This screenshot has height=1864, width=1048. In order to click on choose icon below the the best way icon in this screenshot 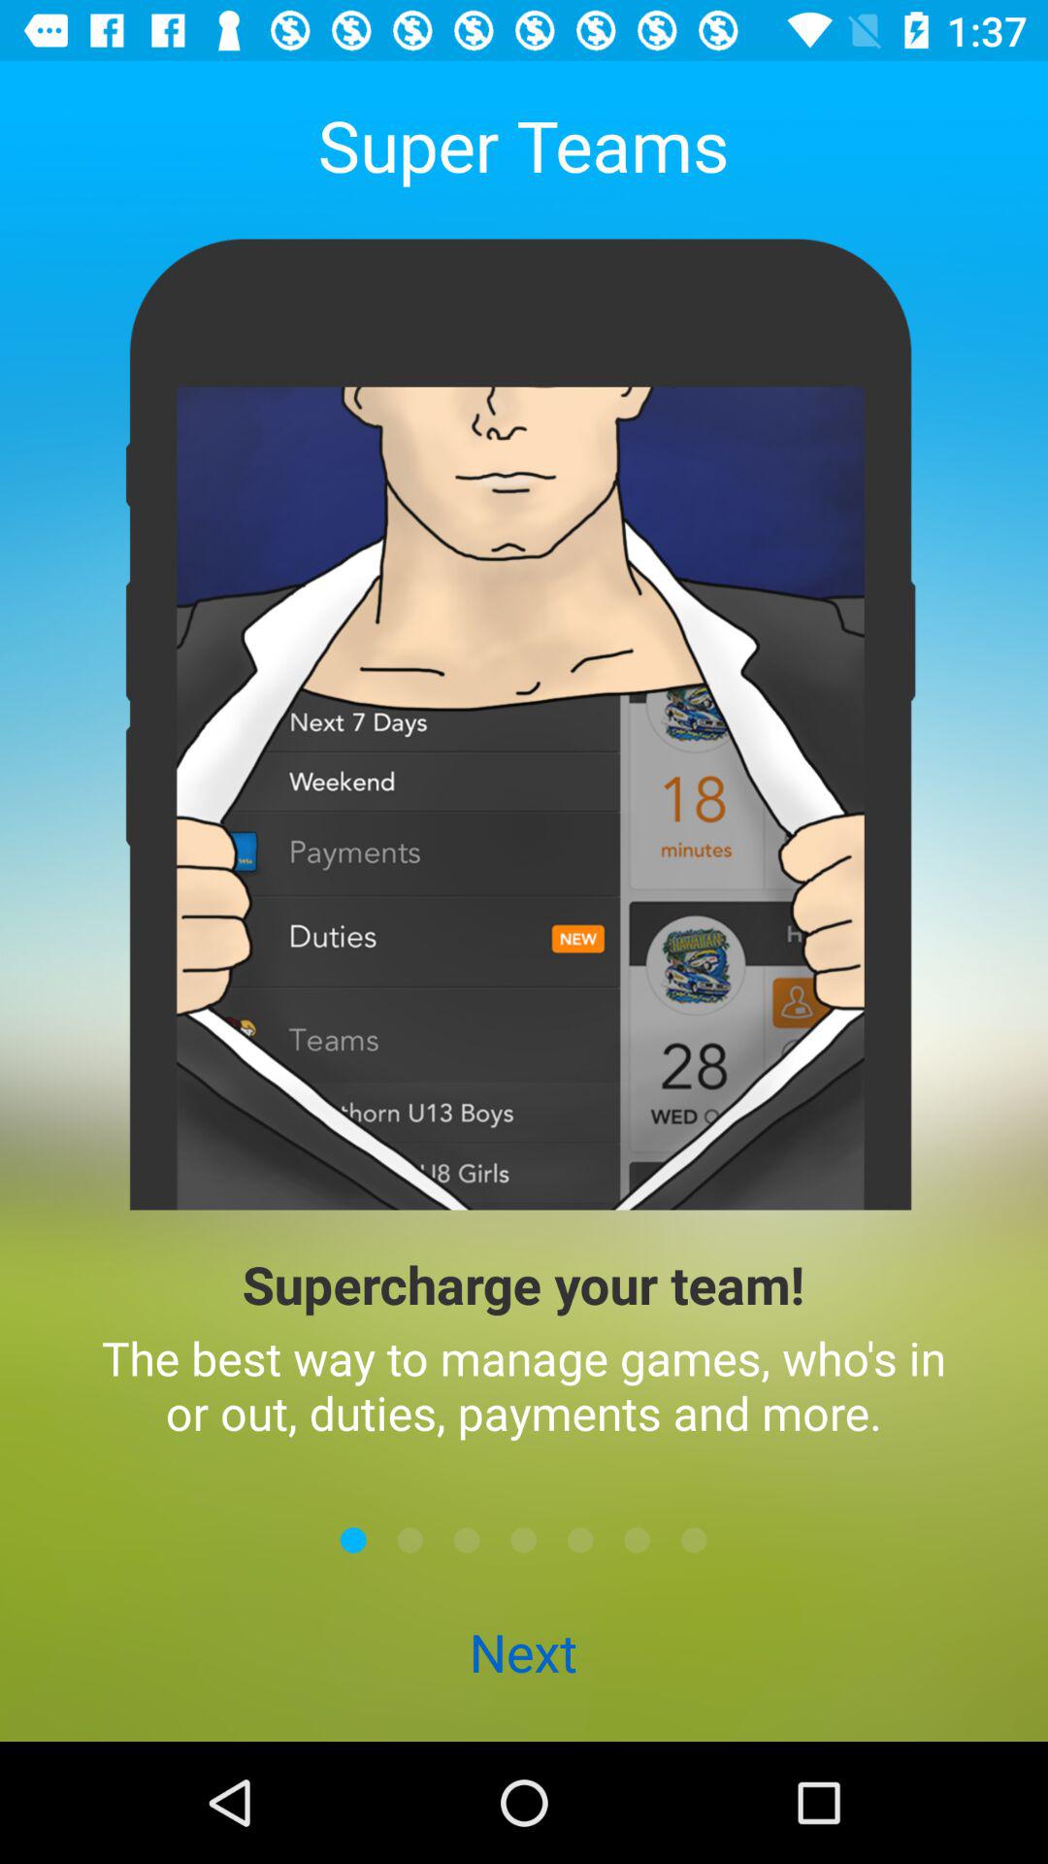, I will do `click(353, 1540)`.